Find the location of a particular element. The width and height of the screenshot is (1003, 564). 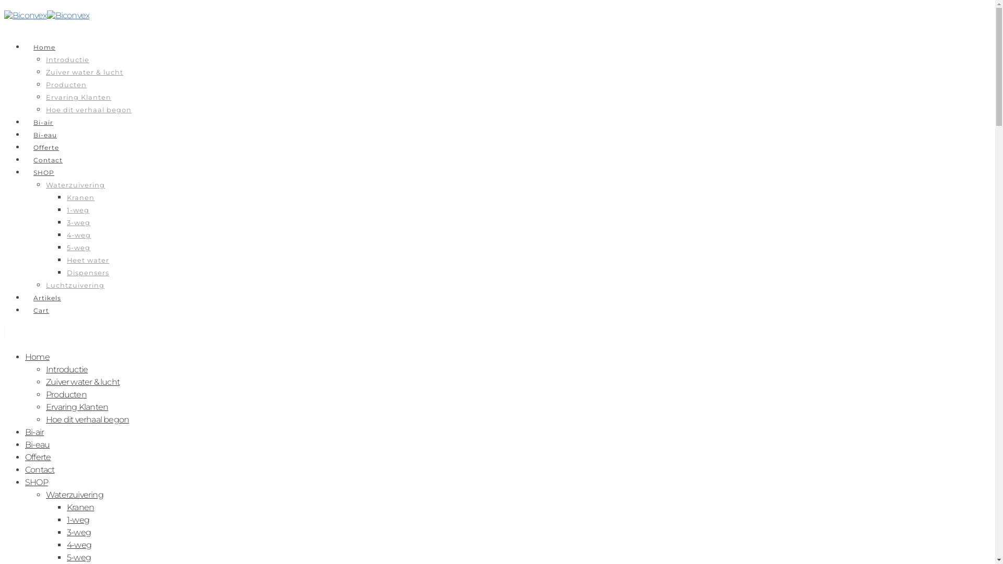

Waterzuivering is located at coordinates (75, 495).